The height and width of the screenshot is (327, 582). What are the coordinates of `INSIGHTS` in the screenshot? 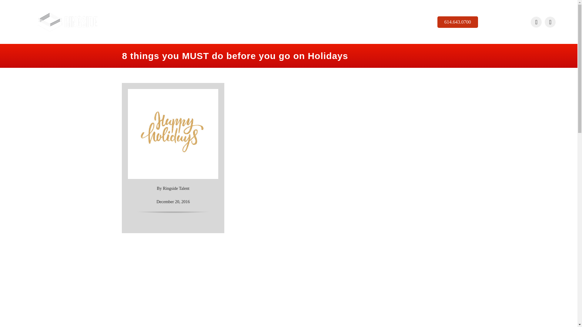 It's located at (330, 22).